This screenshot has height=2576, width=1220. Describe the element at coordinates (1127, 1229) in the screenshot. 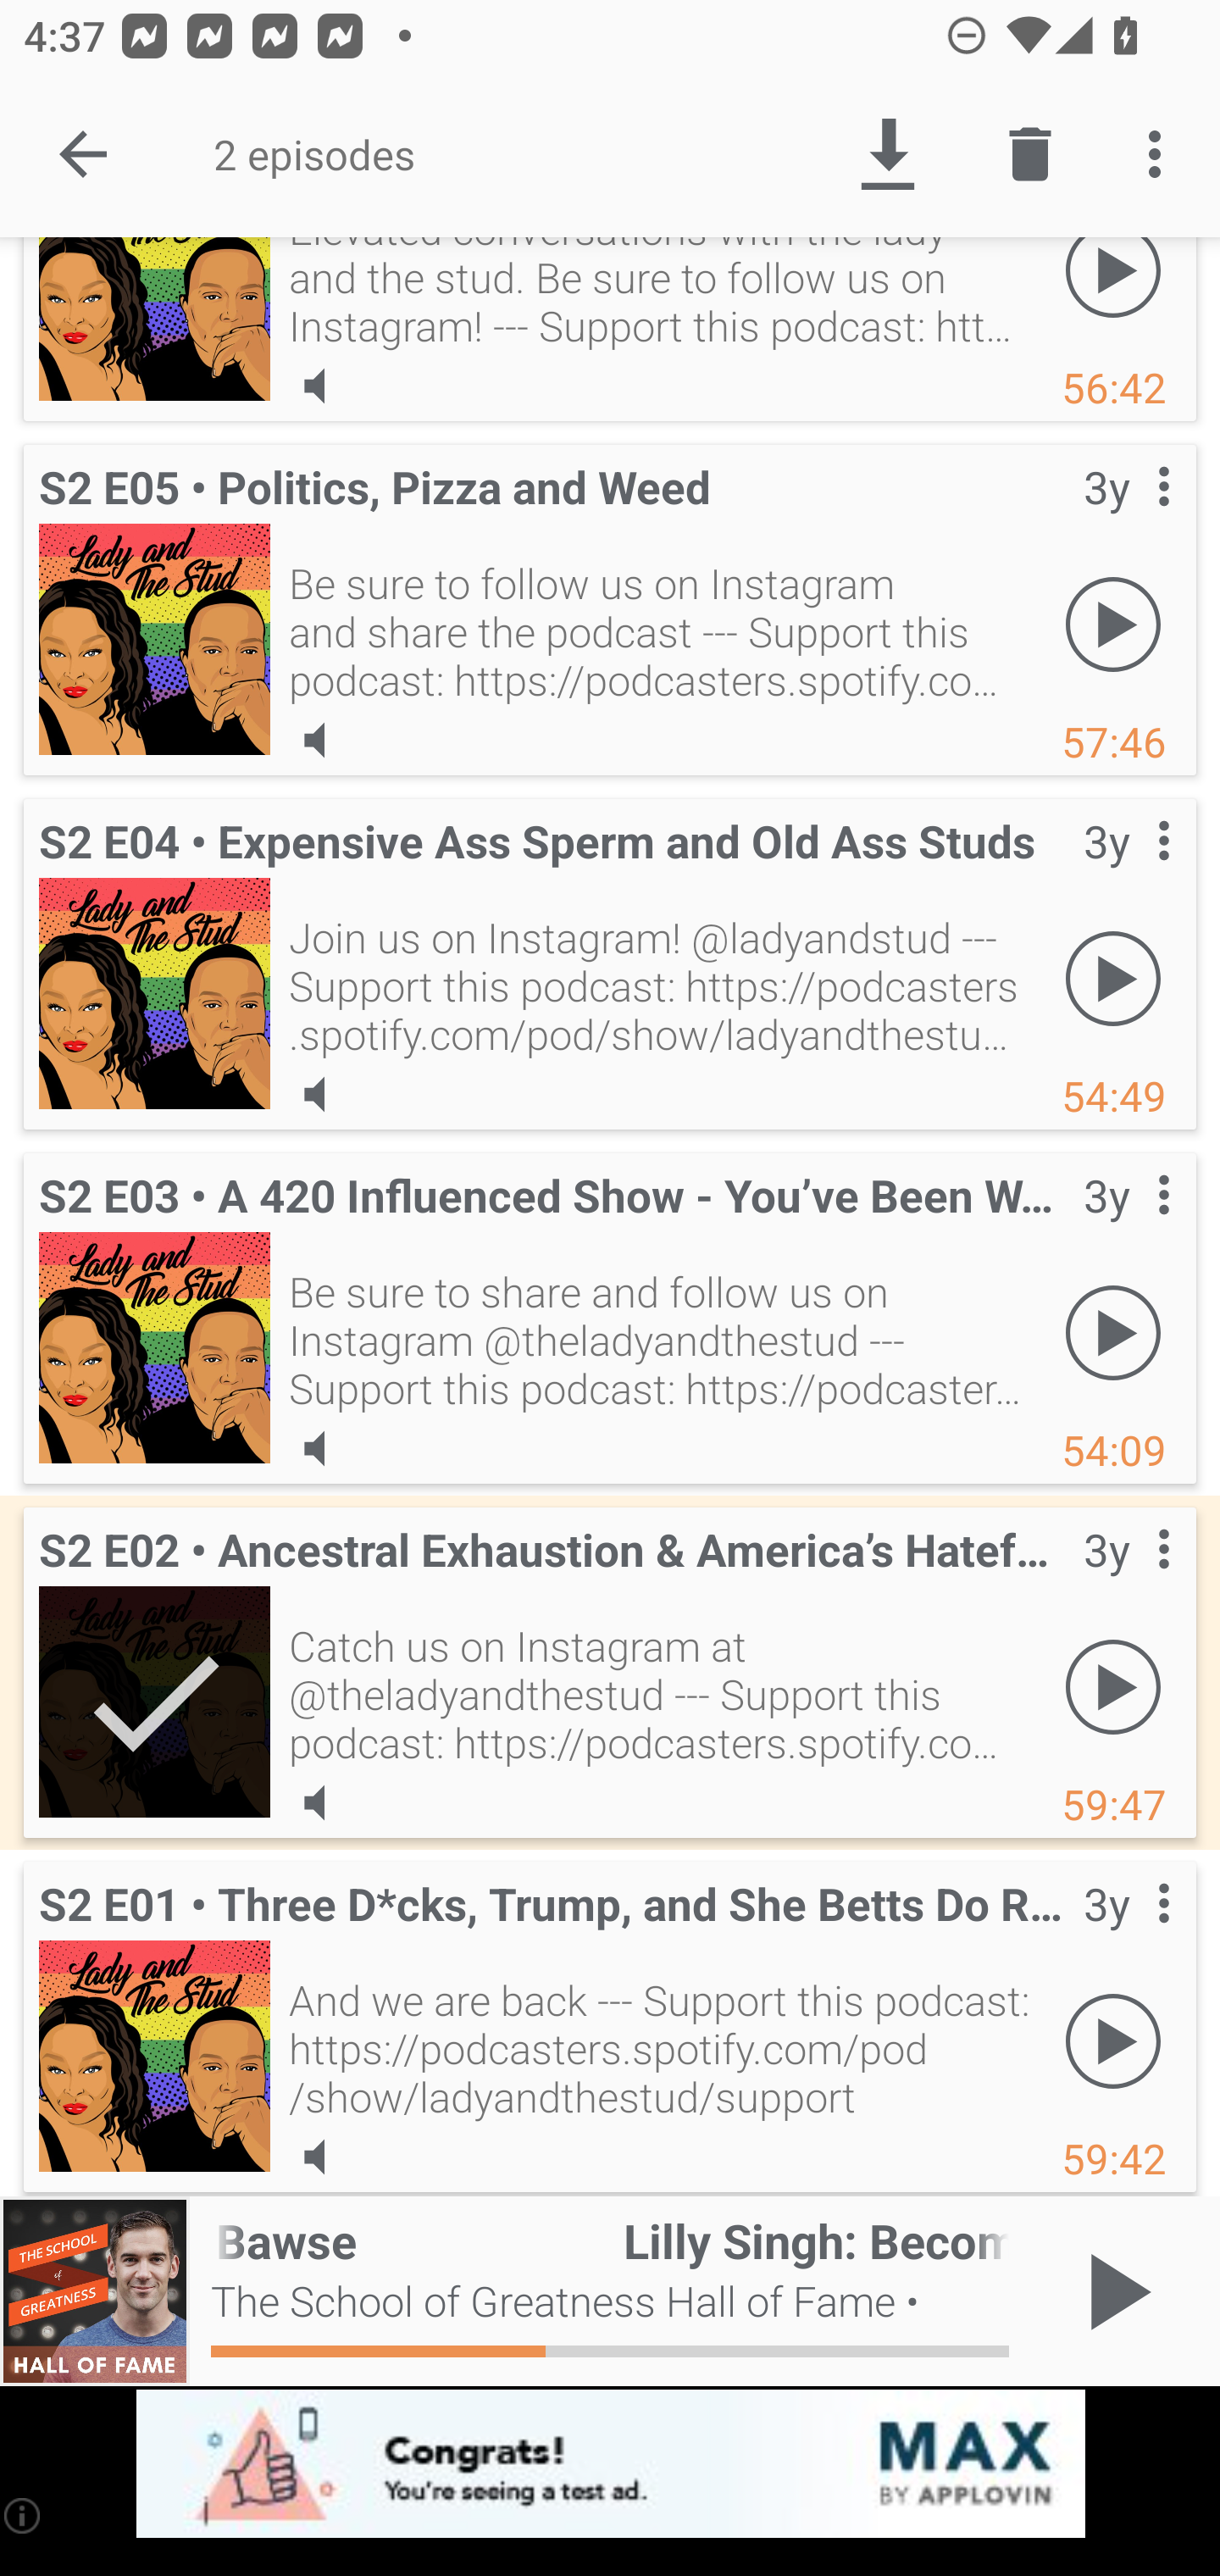

I see `Contextual menu` at that location.